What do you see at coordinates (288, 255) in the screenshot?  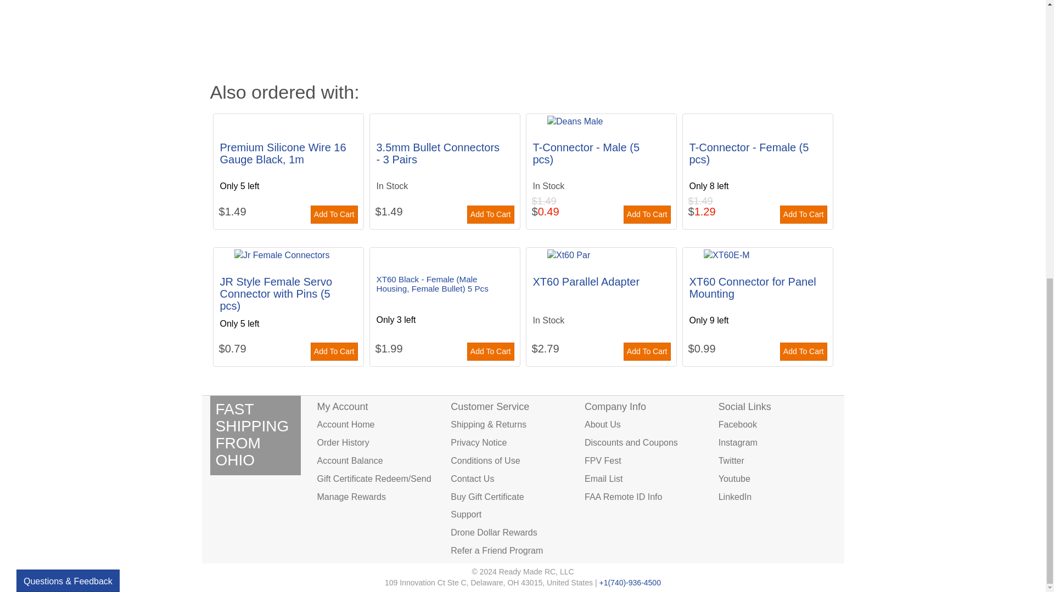 I see `Jr Female Connectors` at bounding box center [288, 255].